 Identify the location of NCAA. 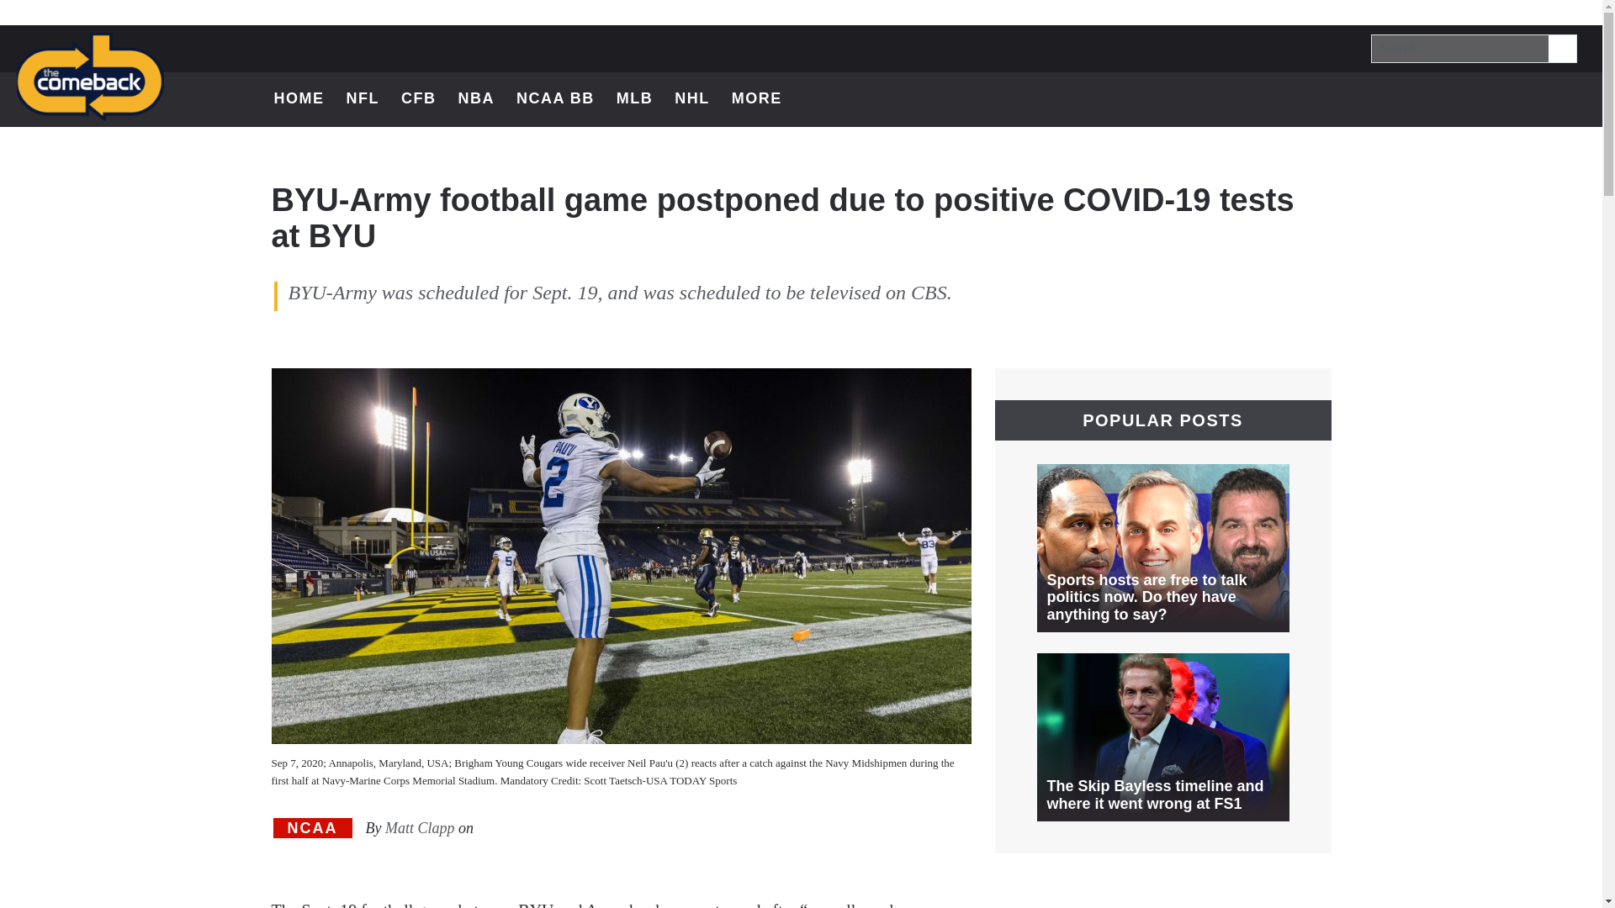
(312, 828).